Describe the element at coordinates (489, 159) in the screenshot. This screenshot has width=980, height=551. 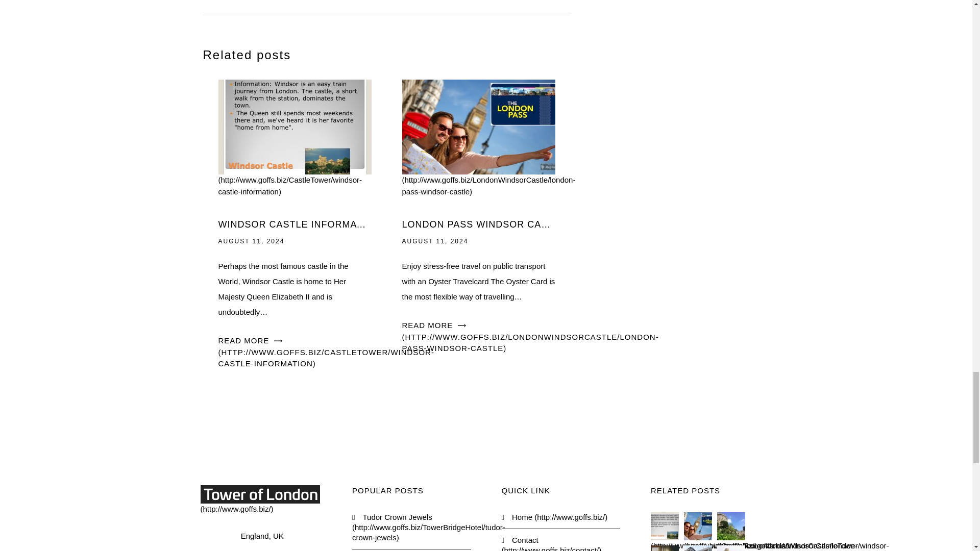
I see `London Pass Windsor Castle` at that location.